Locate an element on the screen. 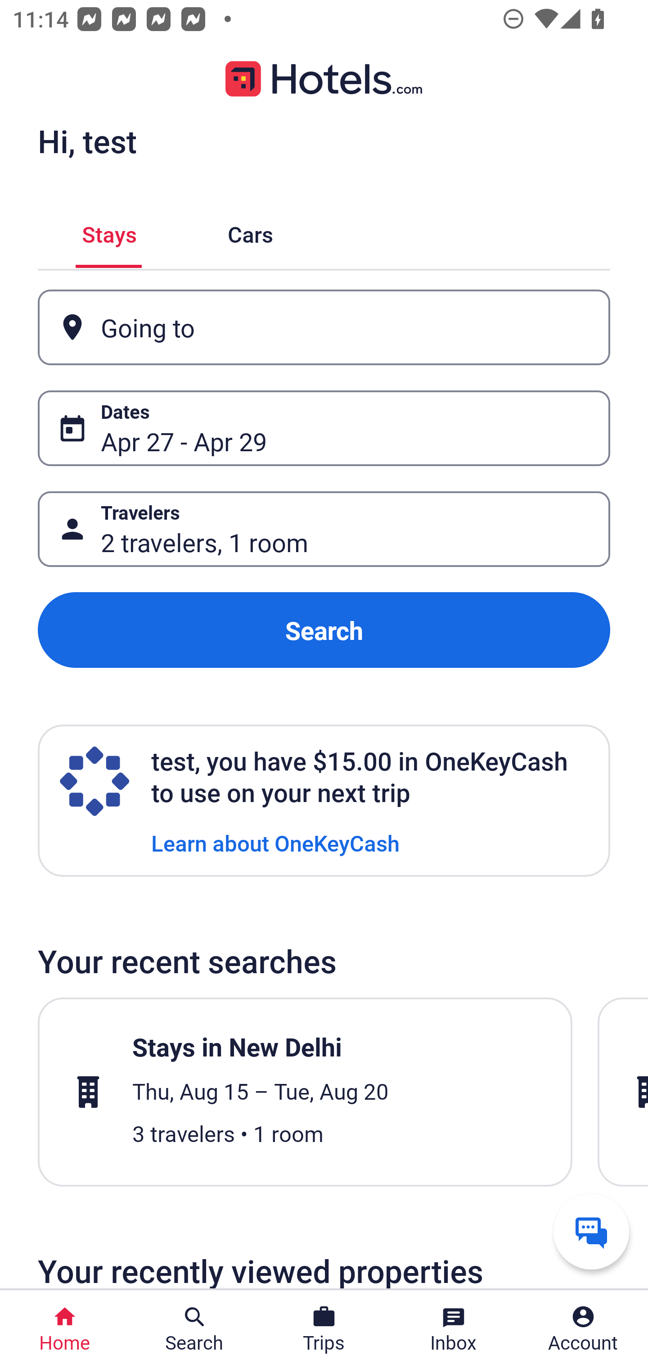  Account Profile. Button is located at coordinates (583, 1329).